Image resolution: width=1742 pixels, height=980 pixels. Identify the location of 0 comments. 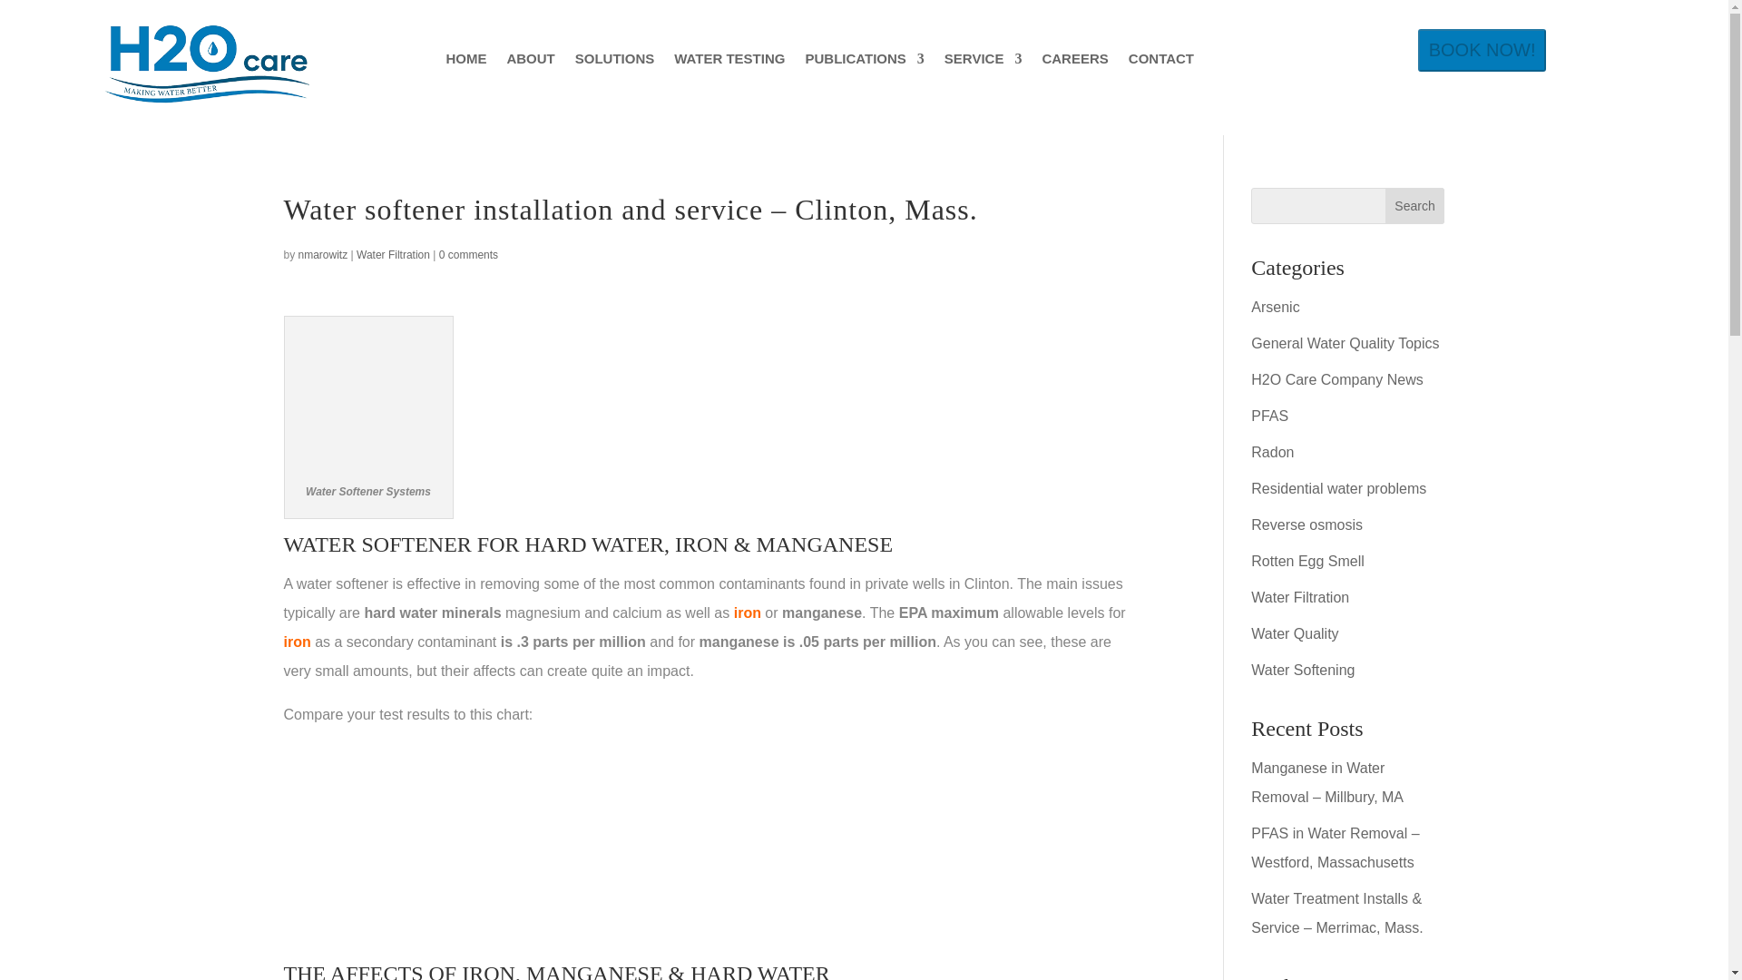
(468, 255).